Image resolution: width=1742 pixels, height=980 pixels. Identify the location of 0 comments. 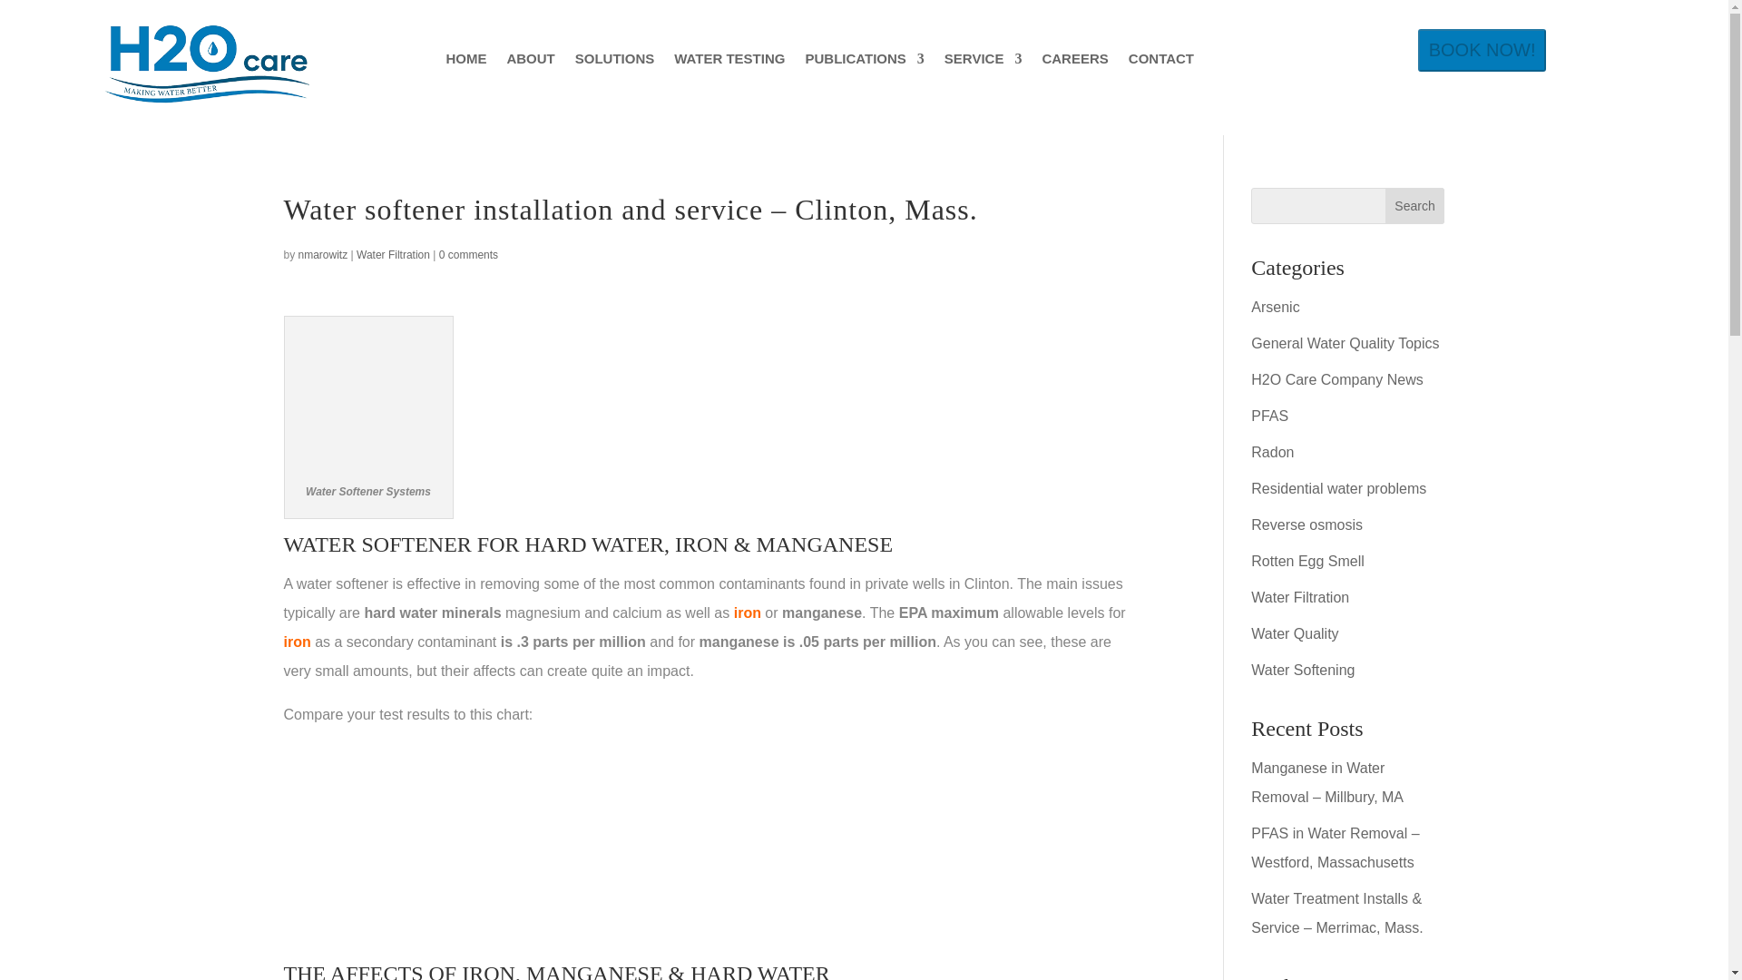
(468, 255).